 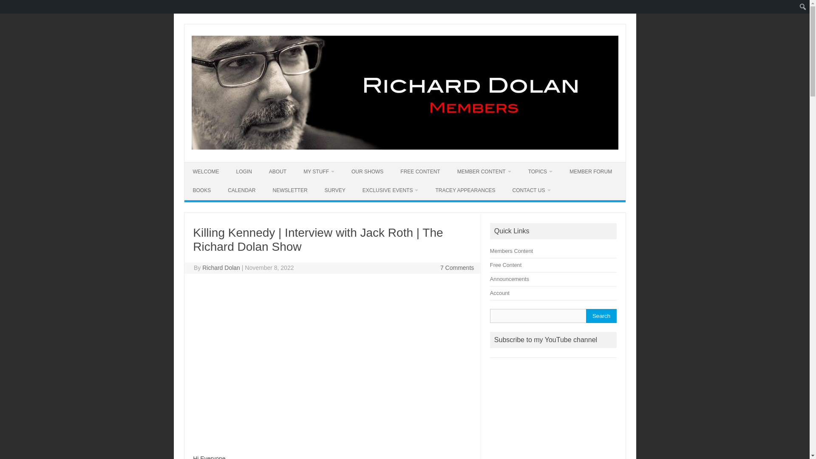 I want to click on TOPICS, so click(x=541, y=172).